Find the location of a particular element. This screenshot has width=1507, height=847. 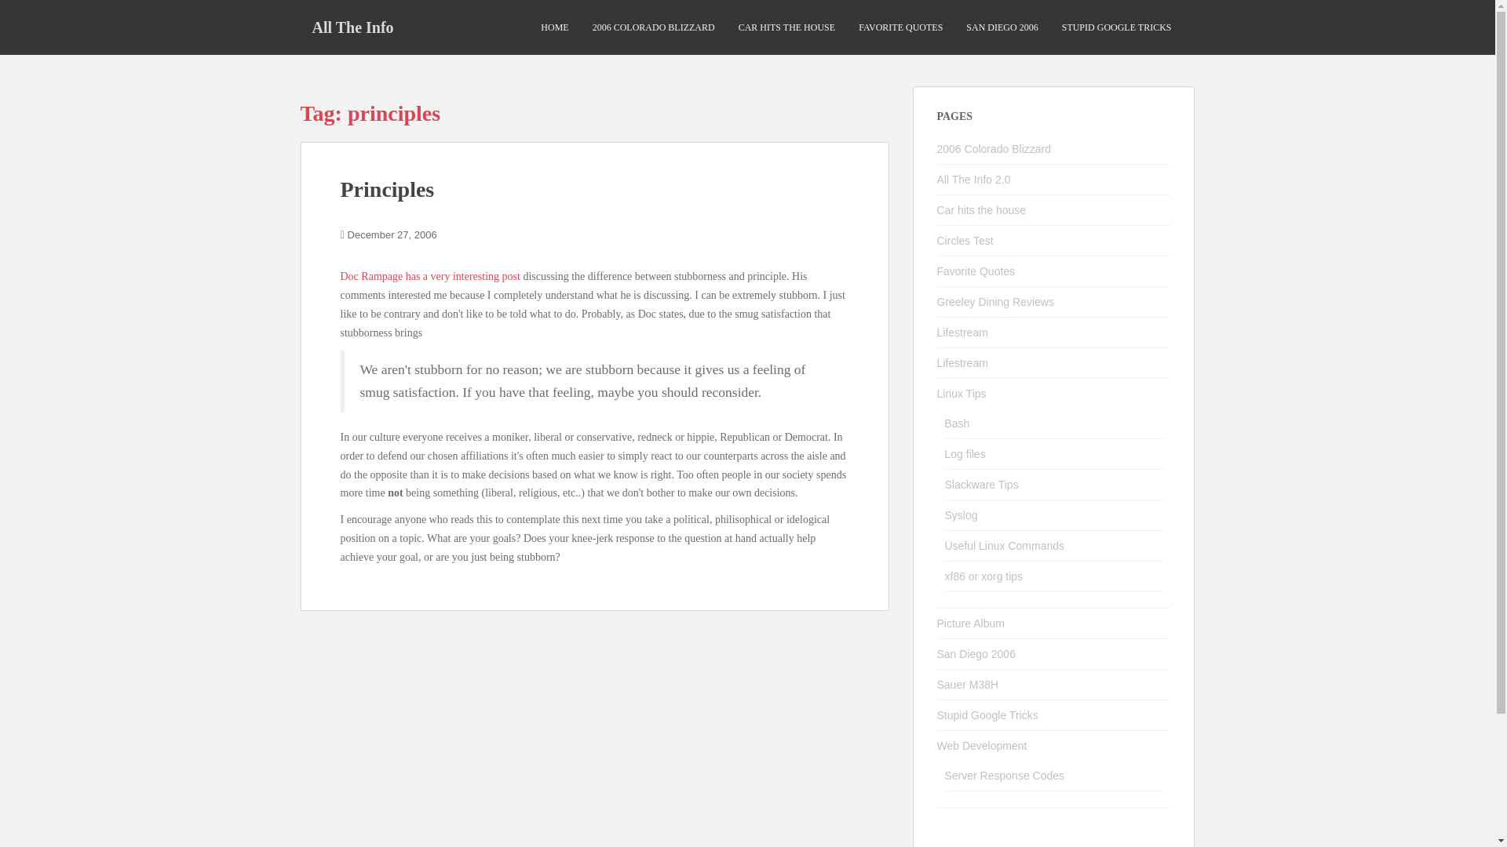

SAN DIEGO 2006 is located at coordinates (1002, 27).